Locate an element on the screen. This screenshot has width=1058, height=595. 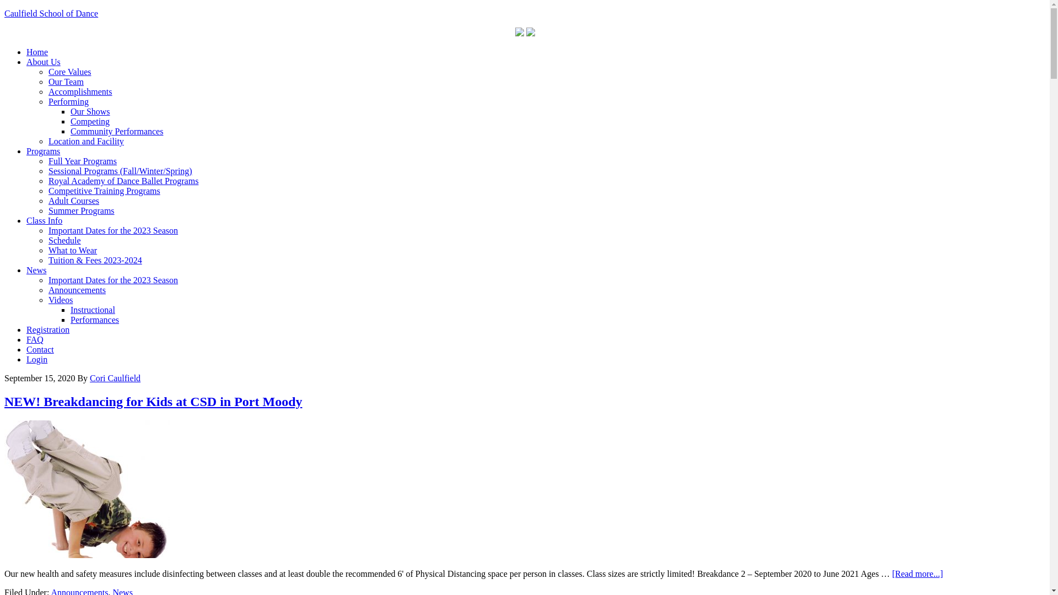
Caulfield School of Dance is located at coordinates (51, 13).